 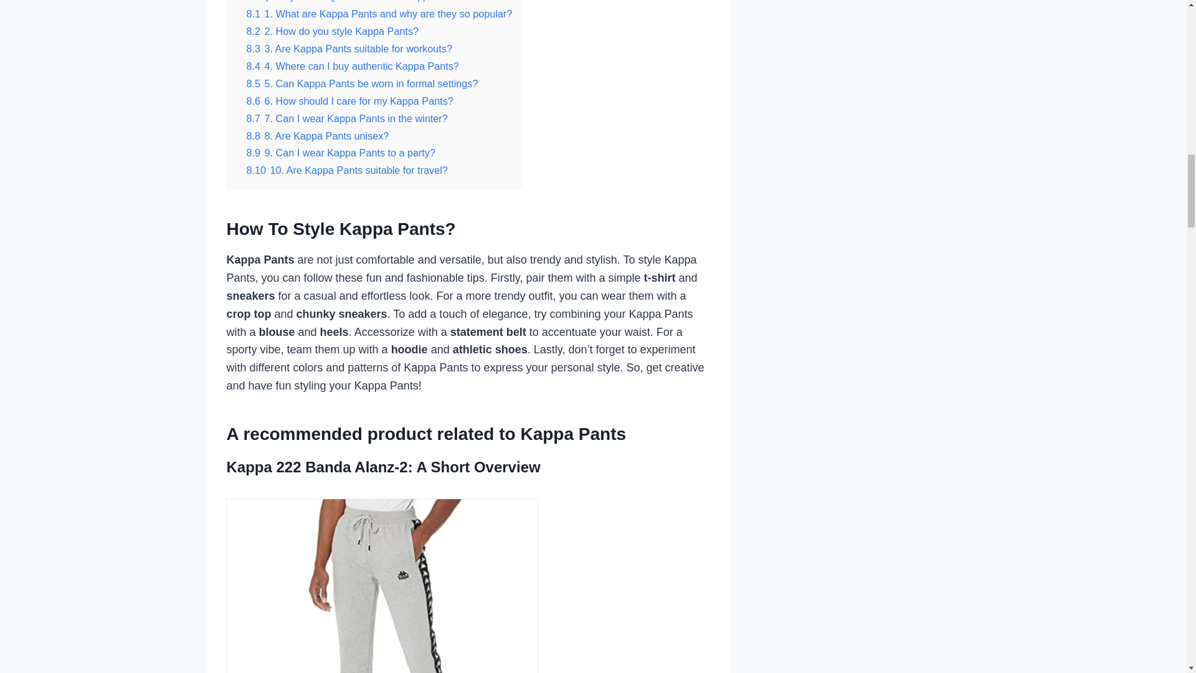 I want to click on 8.10 10. Are Kappa Pants suitable for travel?, so click(x=346, y=169).